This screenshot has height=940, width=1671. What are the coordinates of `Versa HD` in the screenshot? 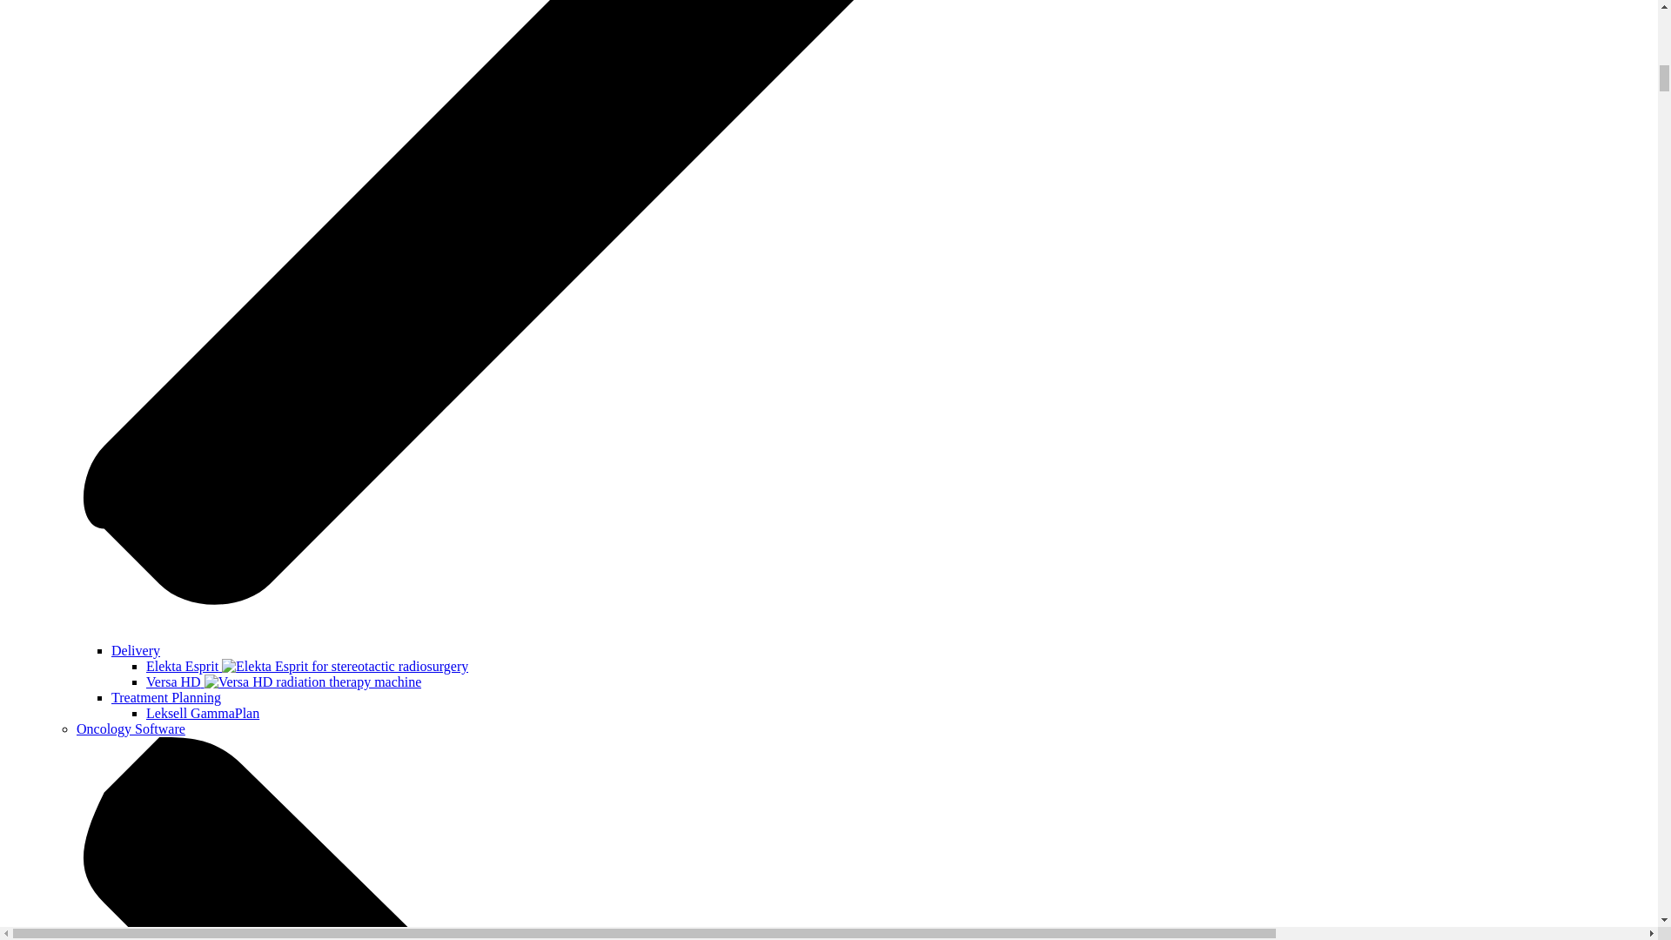 It's located at (284, 681).